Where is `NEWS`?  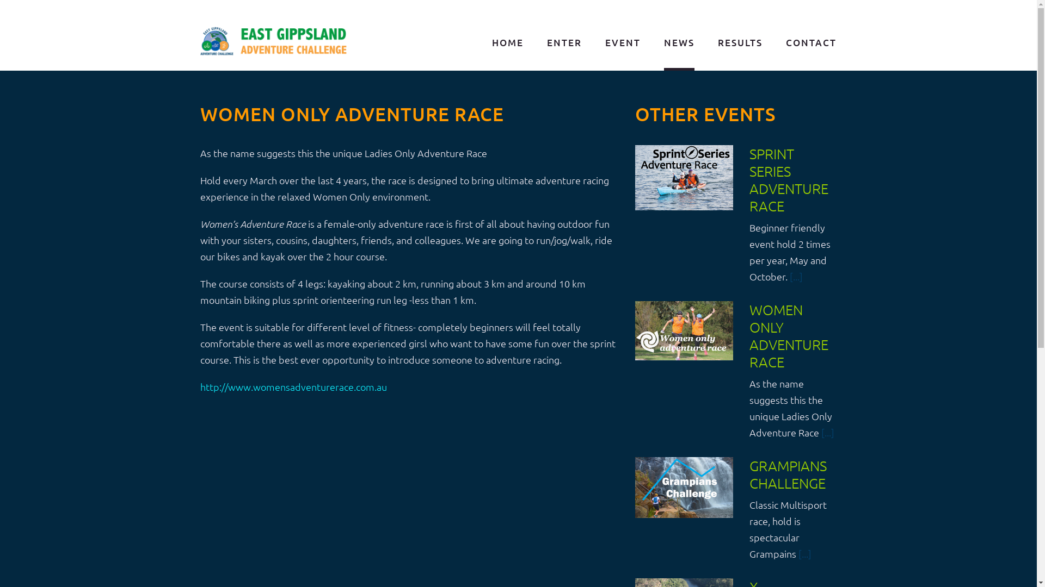 NEWS is located at coordinates (679, 43).